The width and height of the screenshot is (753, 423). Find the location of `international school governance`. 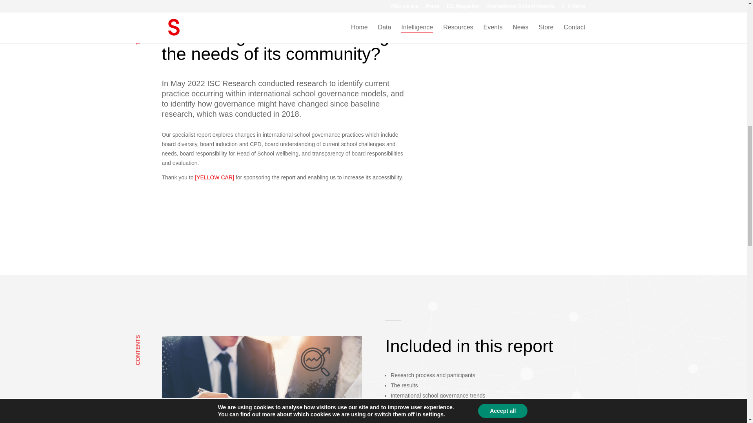

international school governance is located at coordinates (261, 379).